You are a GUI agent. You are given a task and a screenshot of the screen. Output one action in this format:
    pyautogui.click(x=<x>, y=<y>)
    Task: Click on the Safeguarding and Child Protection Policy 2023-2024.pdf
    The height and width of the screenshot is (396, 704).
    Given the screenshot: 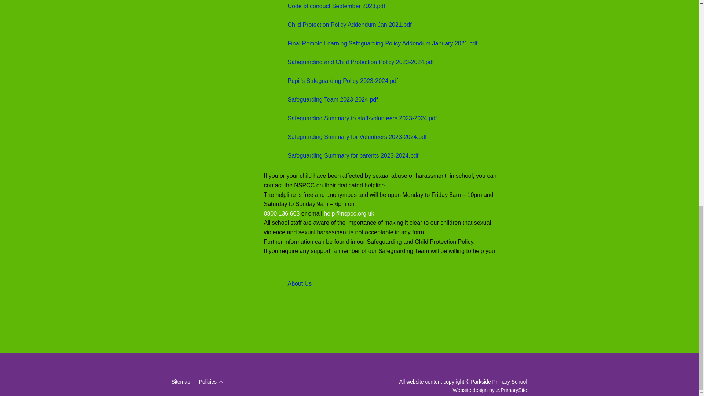 What is the action you would take?
    pyautogui.click(x=349, y=62)
    